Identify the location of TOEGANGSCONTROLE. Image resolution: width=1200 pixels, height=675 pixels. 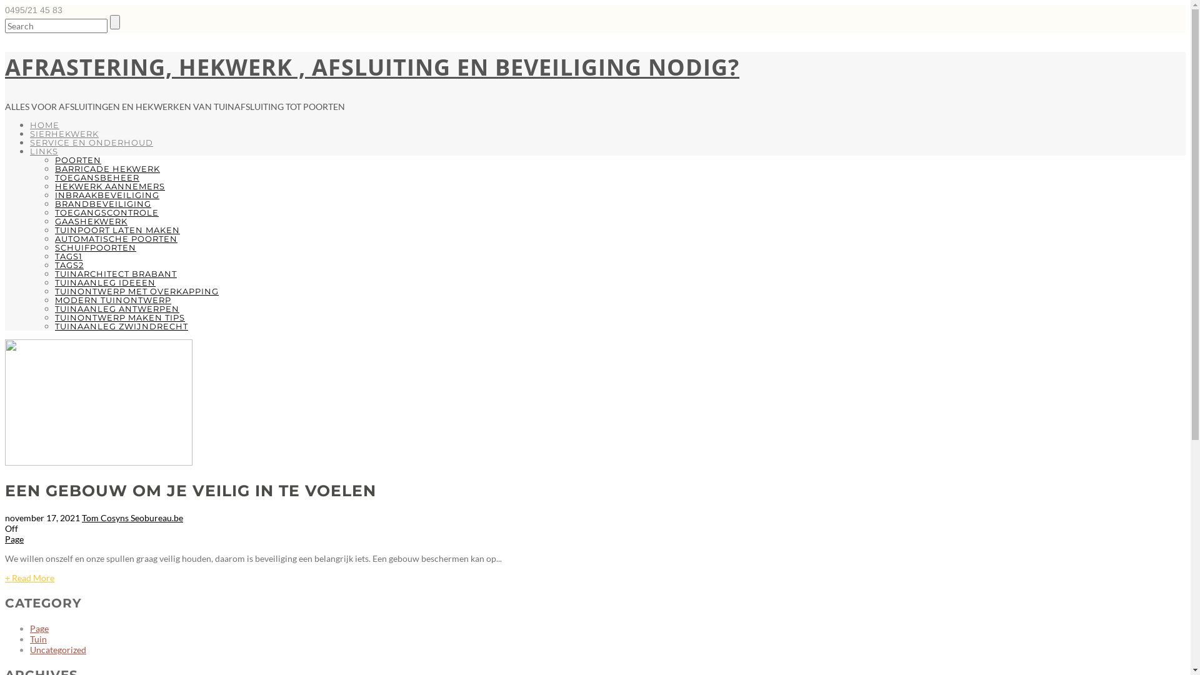
(107, 212).